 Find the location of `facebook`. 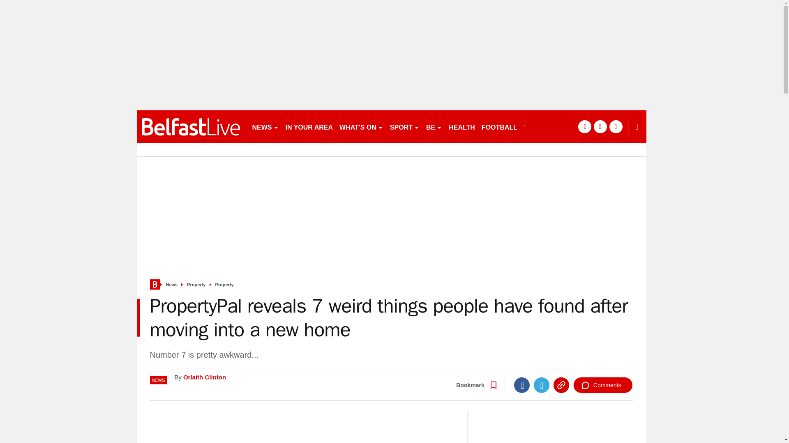

facebook is located at coordinates (584, 126).